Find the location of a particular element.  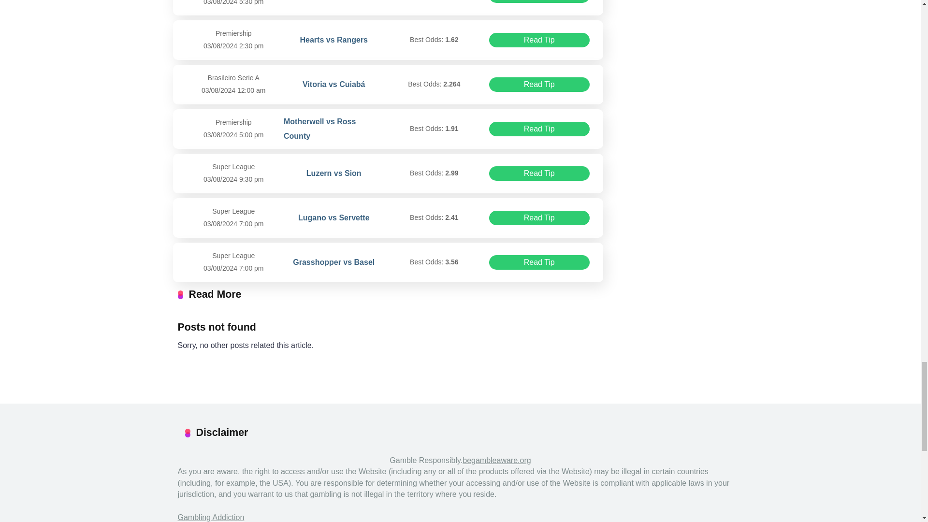

Read Tip is located at coordinates (539, 1).